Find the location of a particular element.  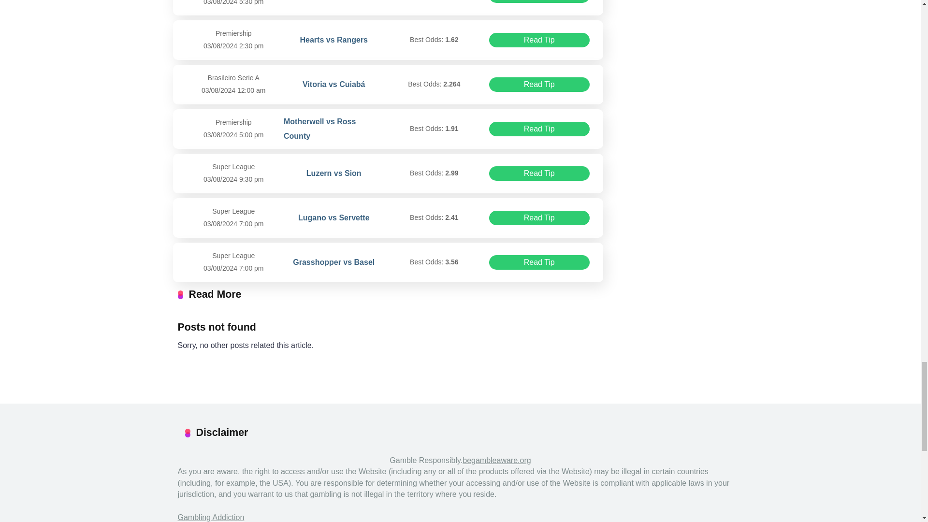

Read Tip is located at coordinates (539, 1).